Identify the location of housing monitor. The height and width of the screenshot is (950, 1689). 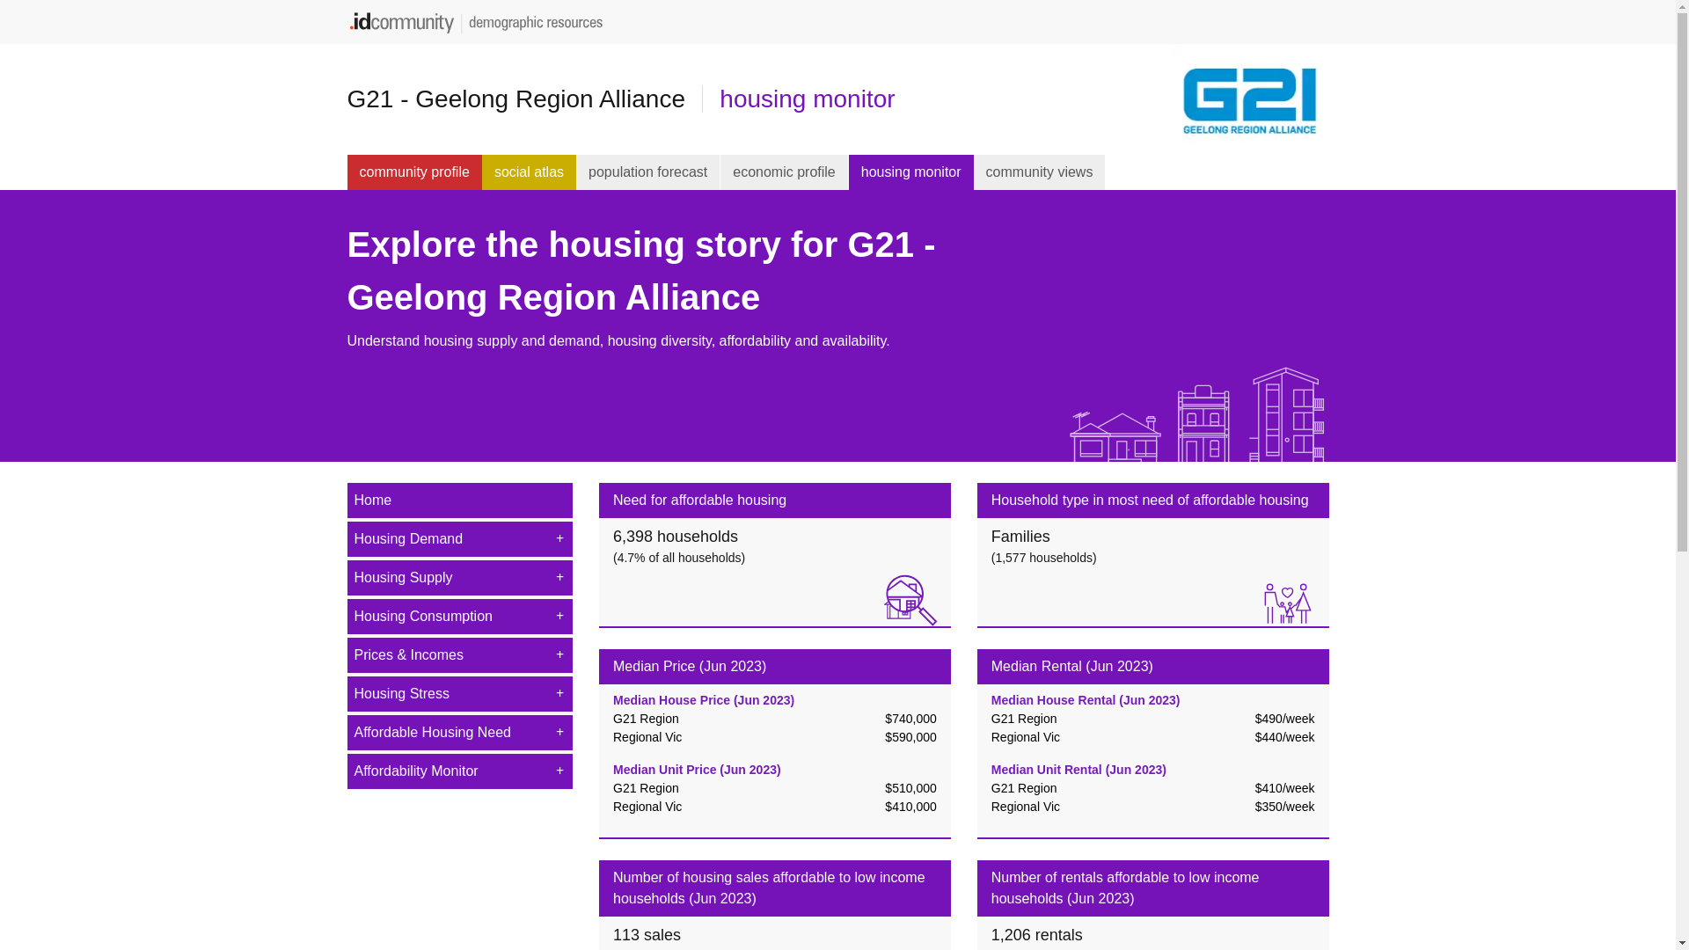
(808, 99).